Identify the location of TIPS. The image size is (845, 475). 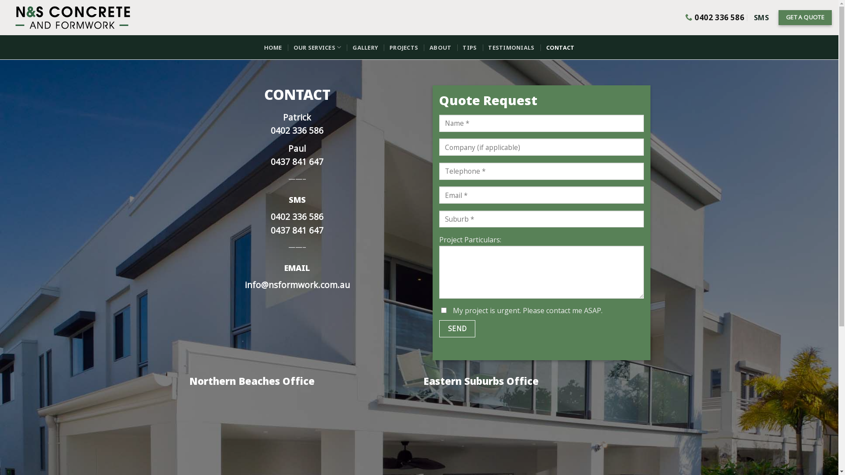
(470, 47).